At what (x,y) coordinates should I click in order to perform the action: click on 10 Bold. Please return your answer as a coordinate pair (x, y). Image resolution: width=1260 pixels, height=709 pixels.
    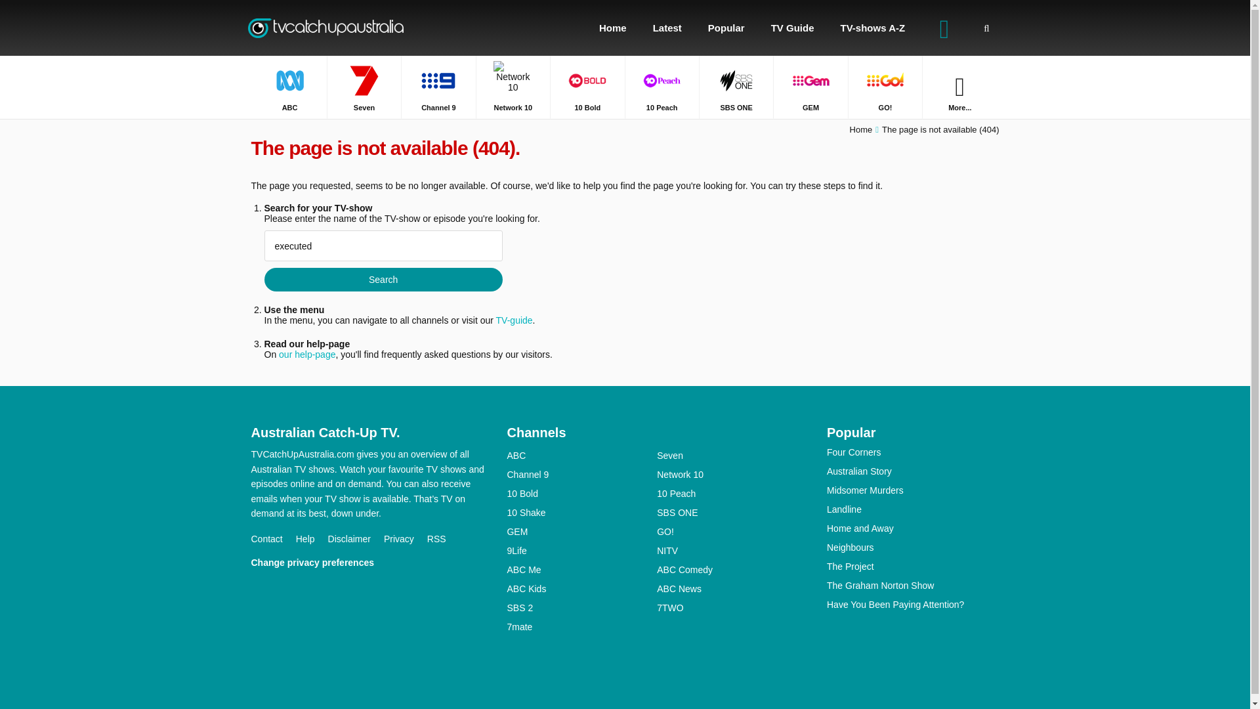
    Looking at the image, I should click on (587, 87).